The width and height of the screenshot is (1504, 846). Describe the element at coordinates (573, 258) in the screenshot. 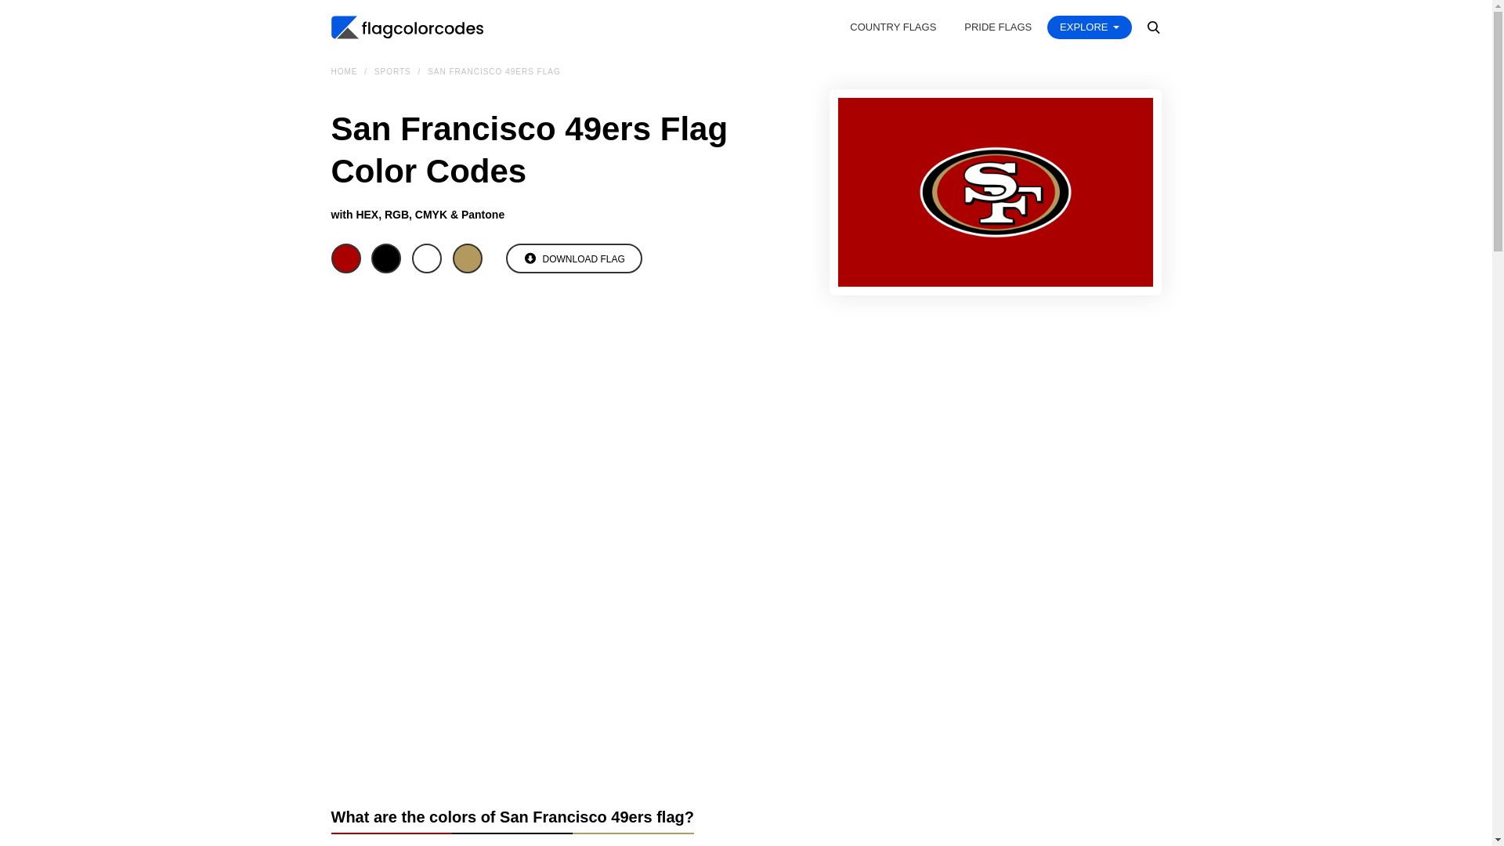

I see `DOWNLOAD FLAG` at that location.